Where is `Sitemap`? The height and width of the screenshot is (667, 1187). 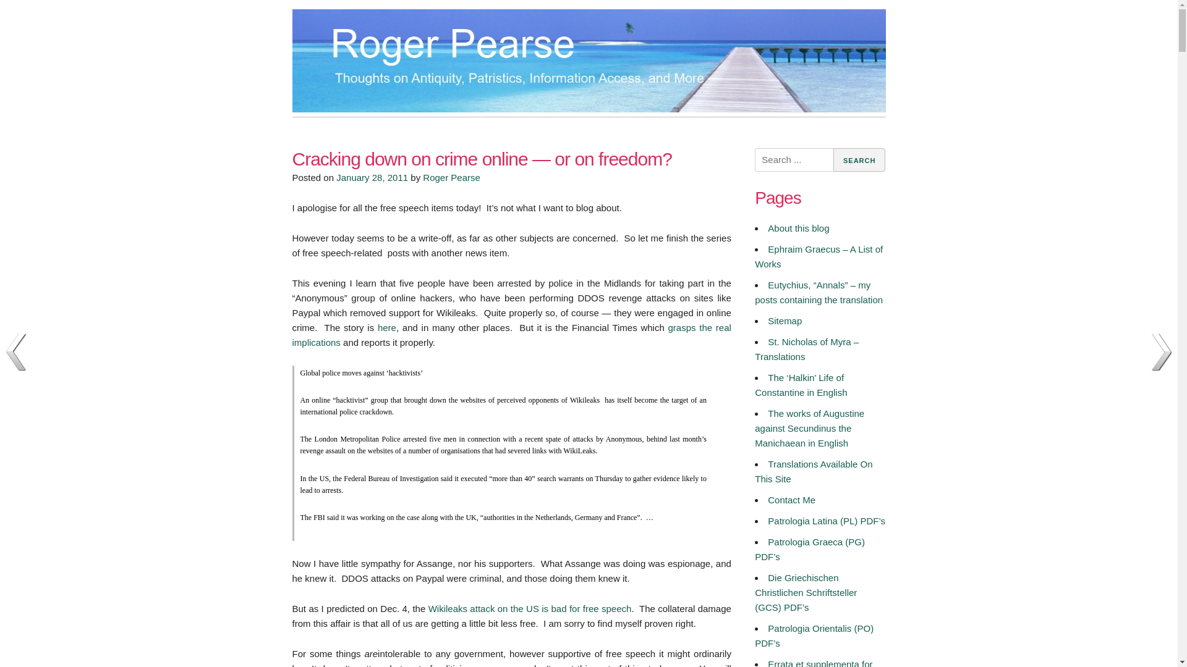 Sitemap is located at coordinates (785, 321).